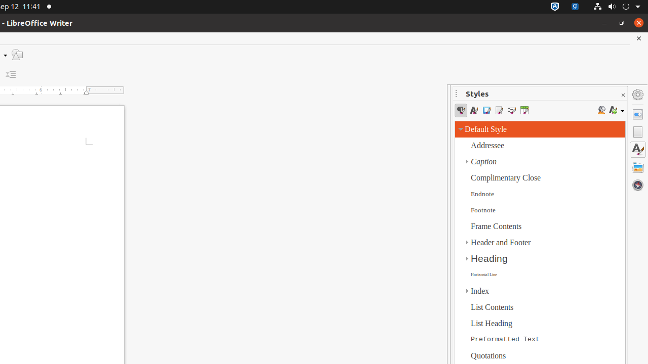 This screenshot has height=364, width=648. I want to click on Navigator, so click(638, 185).